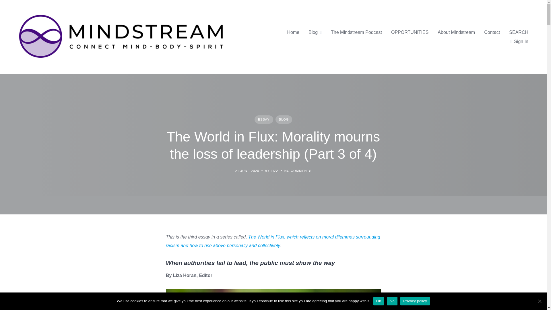  Describe the element at coordinates (298, 171) in the screenshot. I see `NO COMMENTS` at that location.